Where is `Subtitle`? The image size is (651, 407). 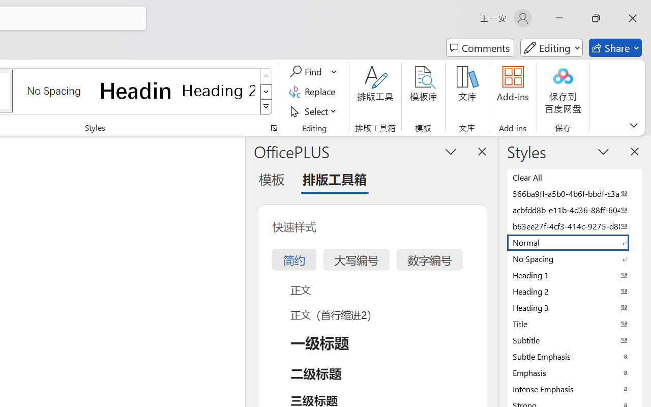 Subtitle is located at coordinates (575, 340).